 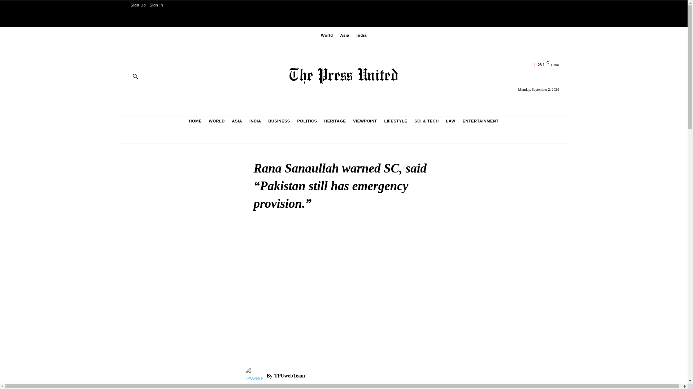 I want to click on Sign In, so click(x=156, y=5).